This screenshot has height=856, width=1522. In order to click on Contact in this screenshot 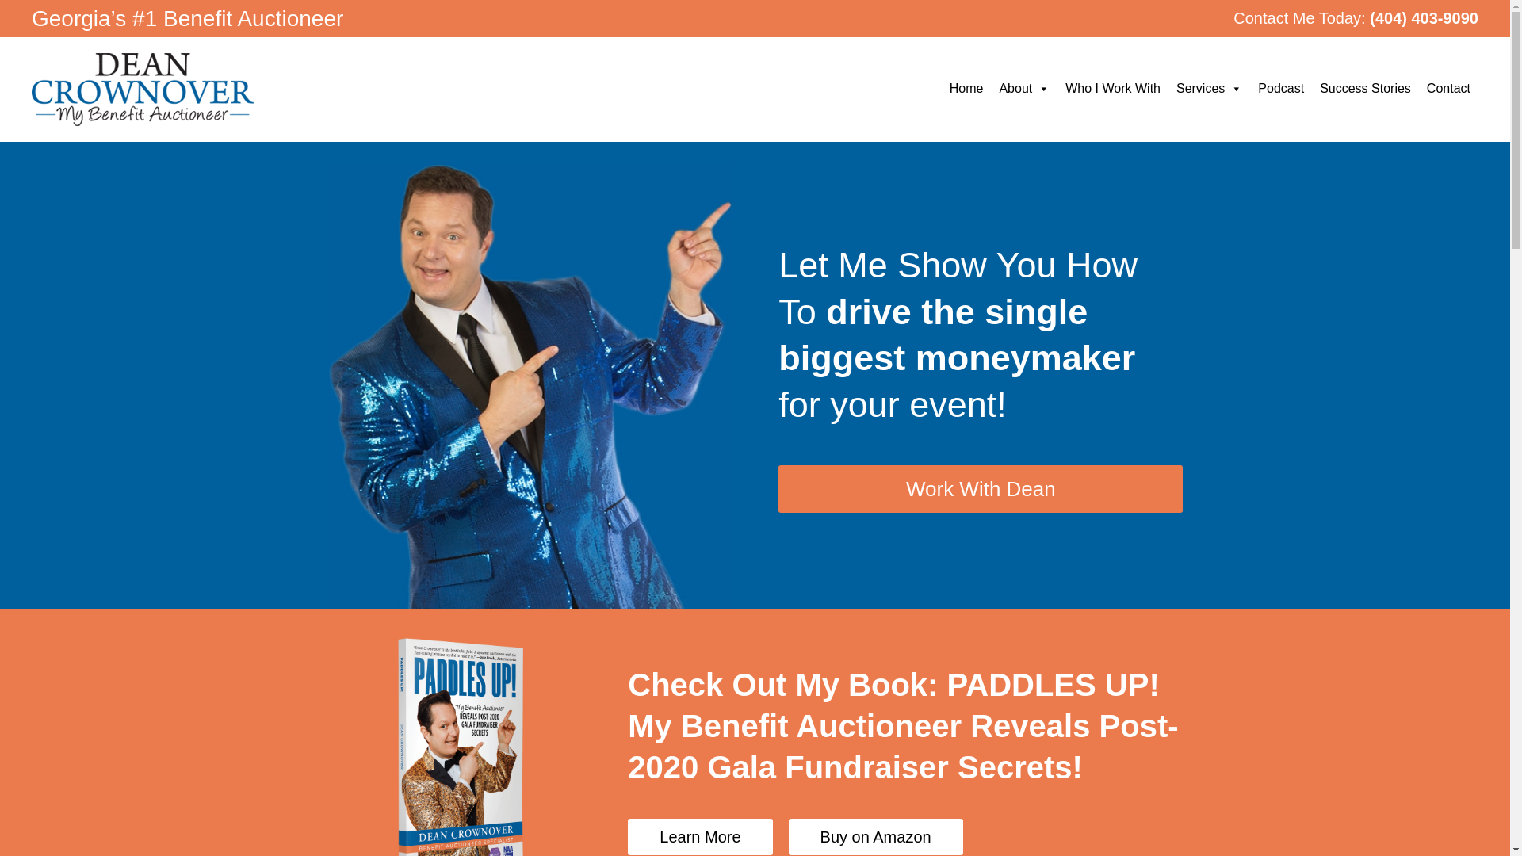, I will do `click(1447, 88)`.